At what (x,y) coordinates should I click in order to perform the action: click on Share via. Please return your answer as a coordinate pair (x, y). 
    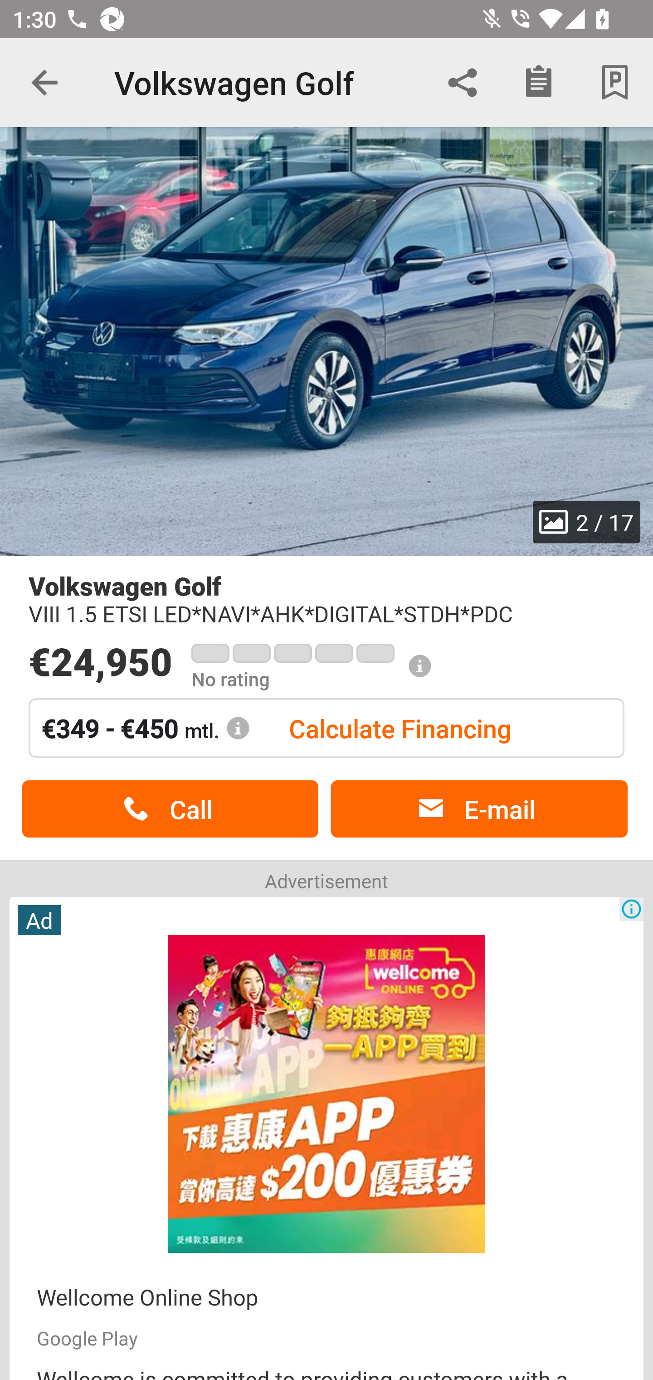
    Looking at the image, I should click on (463, 83).